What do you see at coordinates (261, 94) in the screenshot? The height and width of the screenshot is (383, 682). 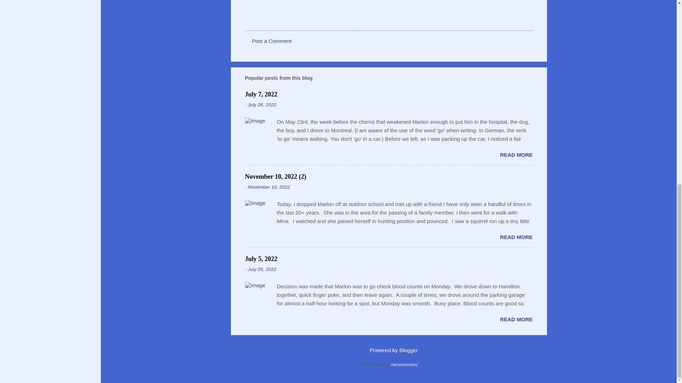 I see `July 7, 2022` at bounding box center [261, 94].